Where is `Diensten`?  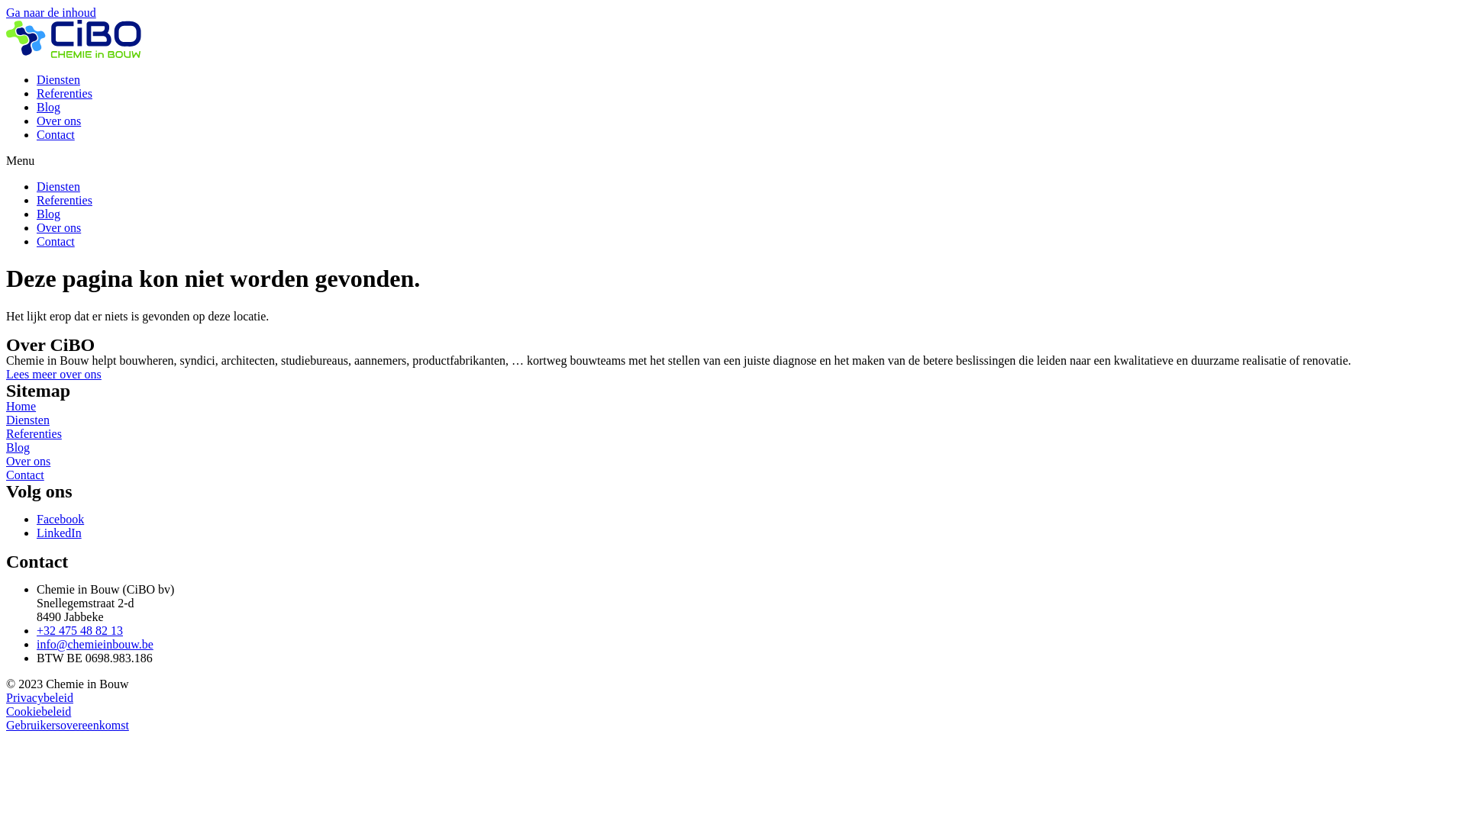
Diensten is located at coordinates (27, 420).